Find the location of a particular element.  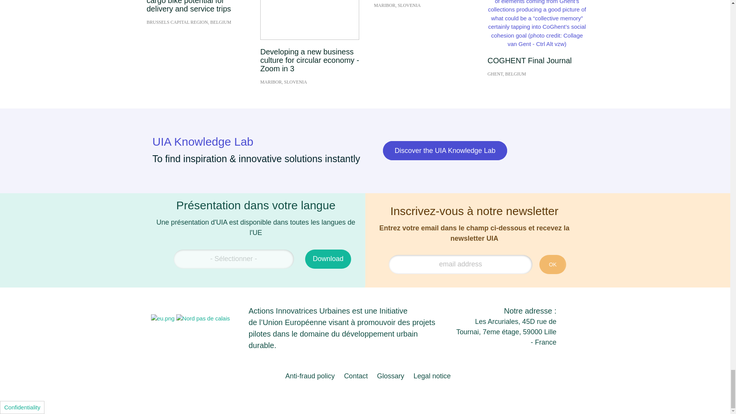

Download is located at coordinates (328, 259).